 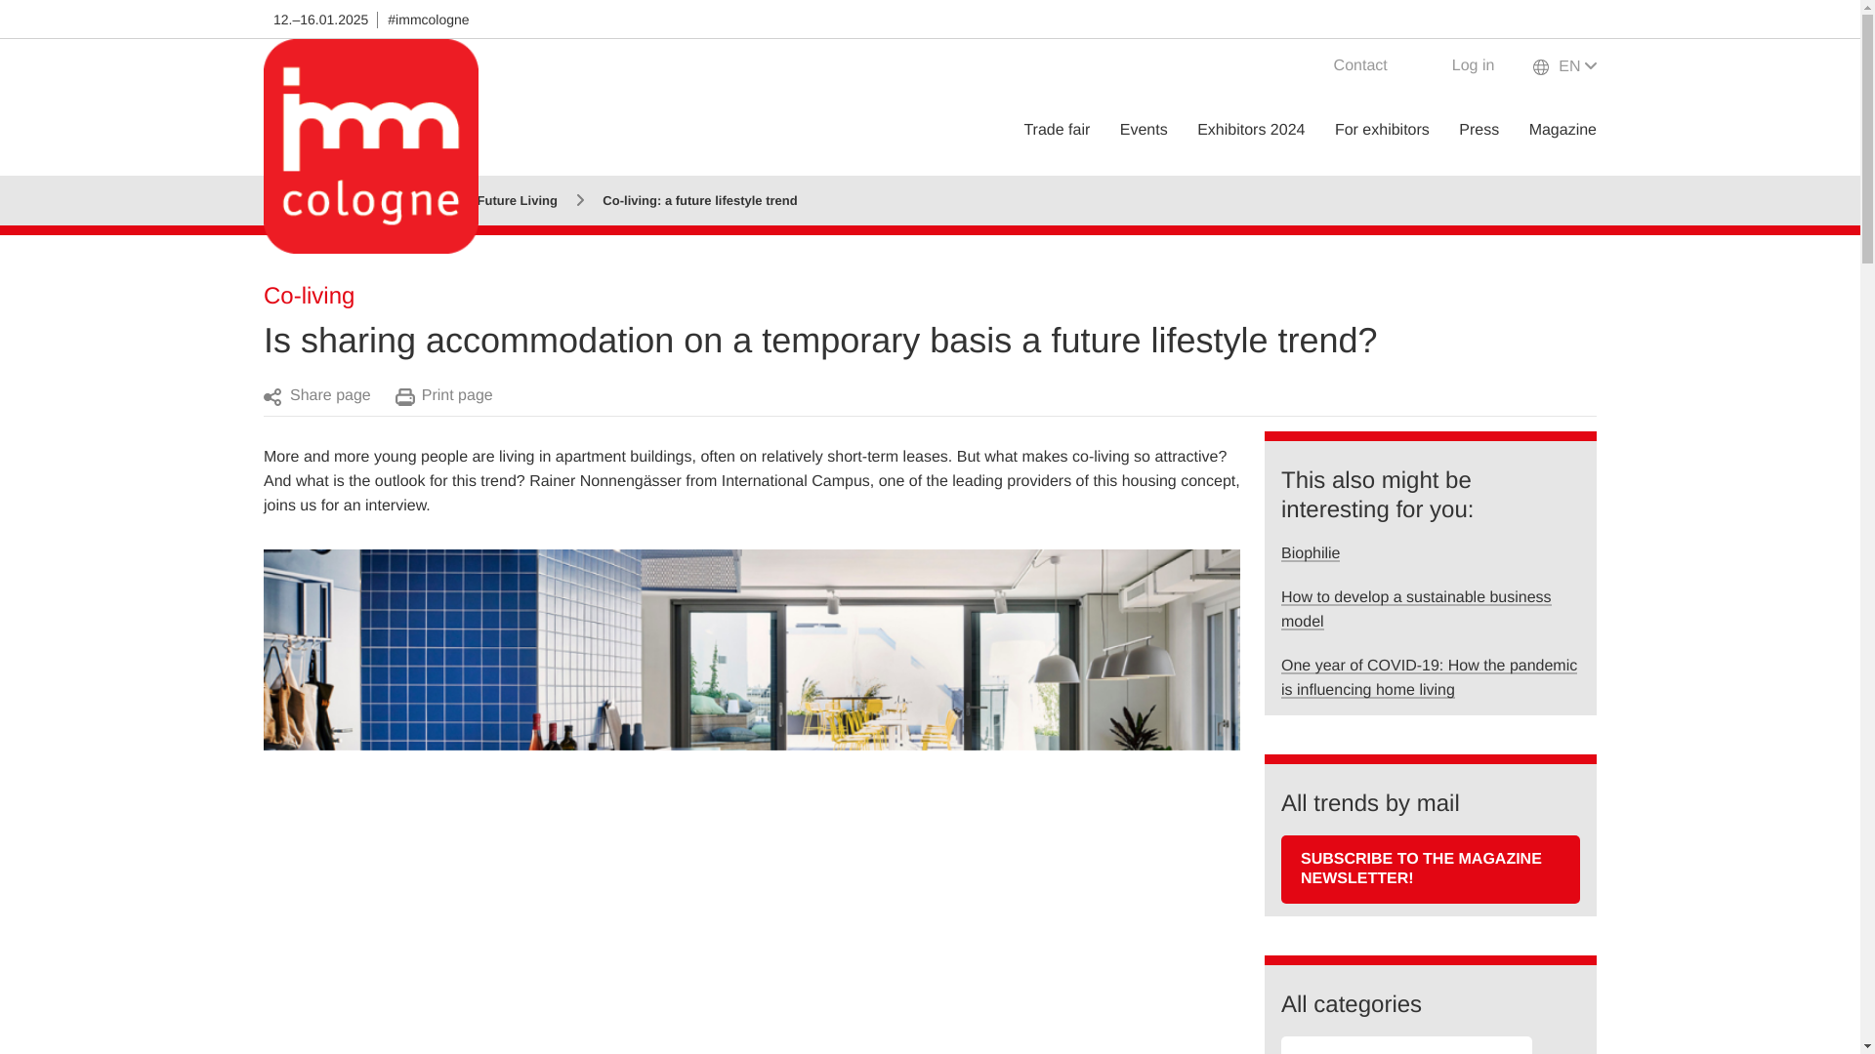 What do you see at coordinates (1057, 130) in the screenshot?
I see `Trade fair` at bounding box center [1057, 130].